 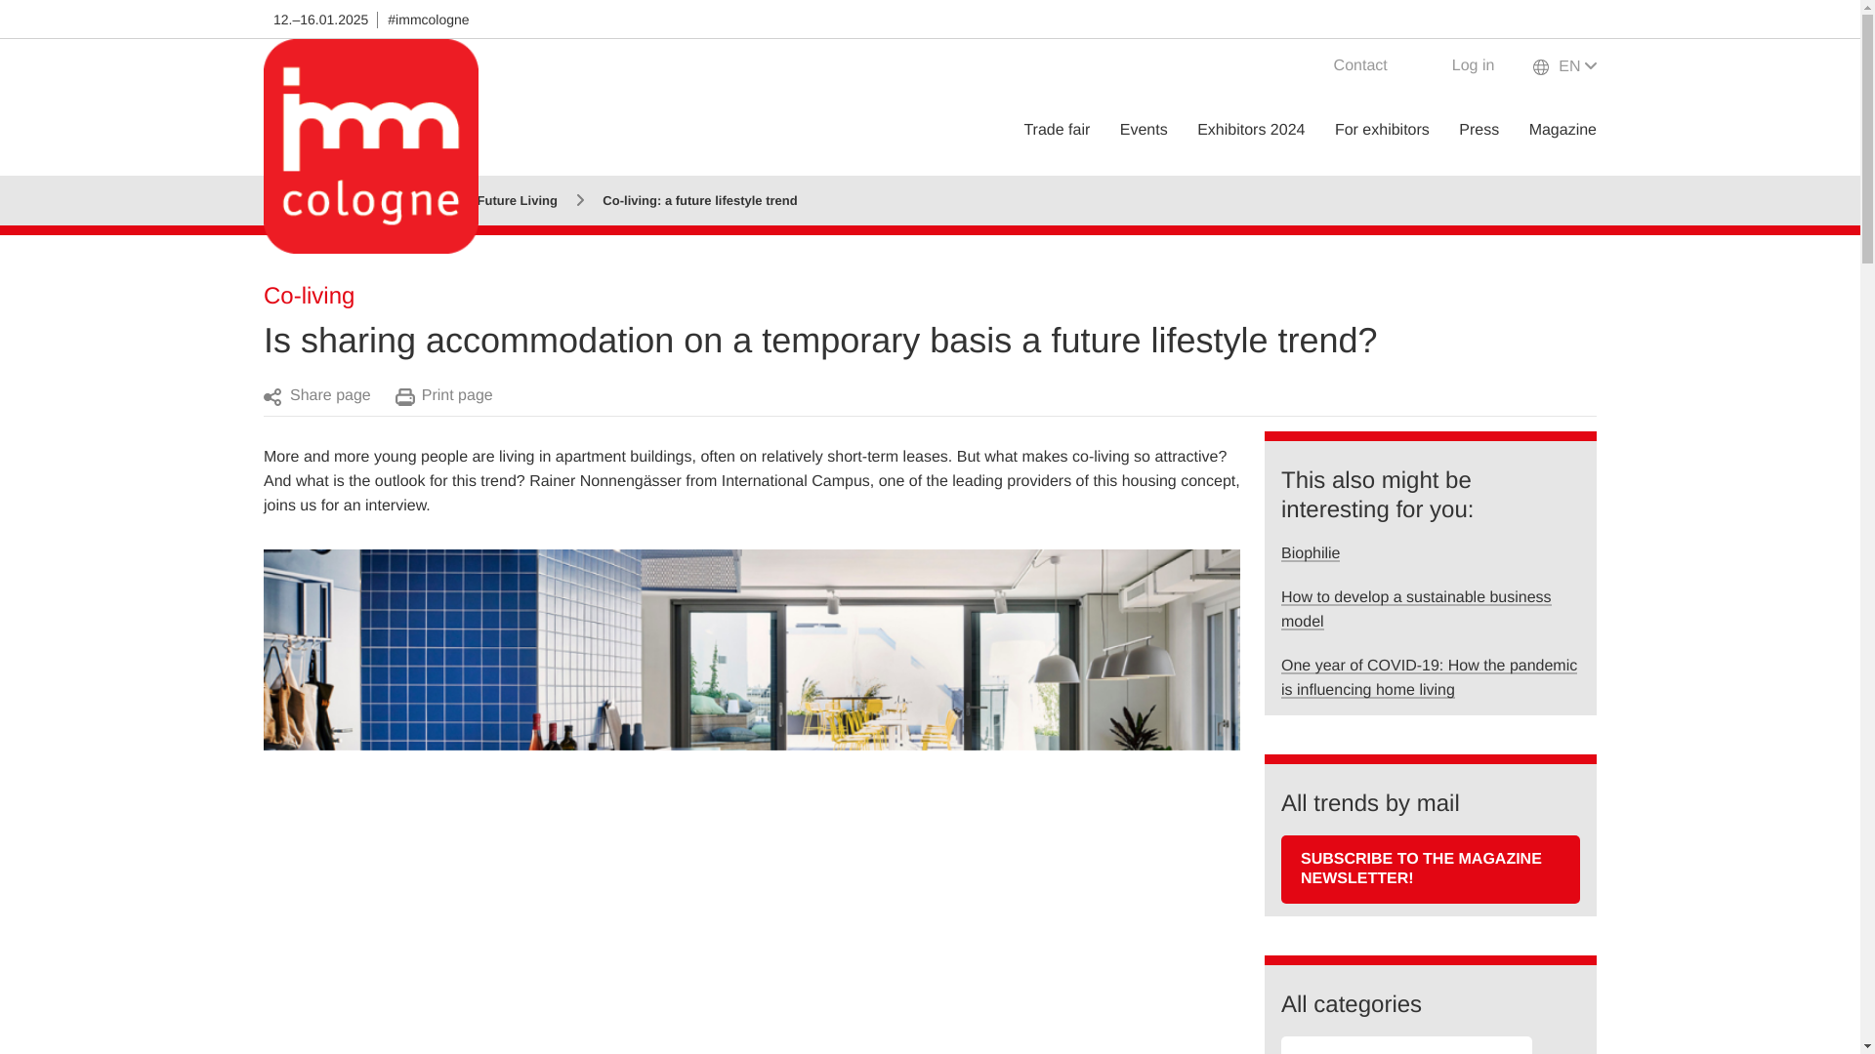 What do you see at coordinates (1057, 130) in the screenshot?
I see `Trade fair` at bounding box center [1057, 130].